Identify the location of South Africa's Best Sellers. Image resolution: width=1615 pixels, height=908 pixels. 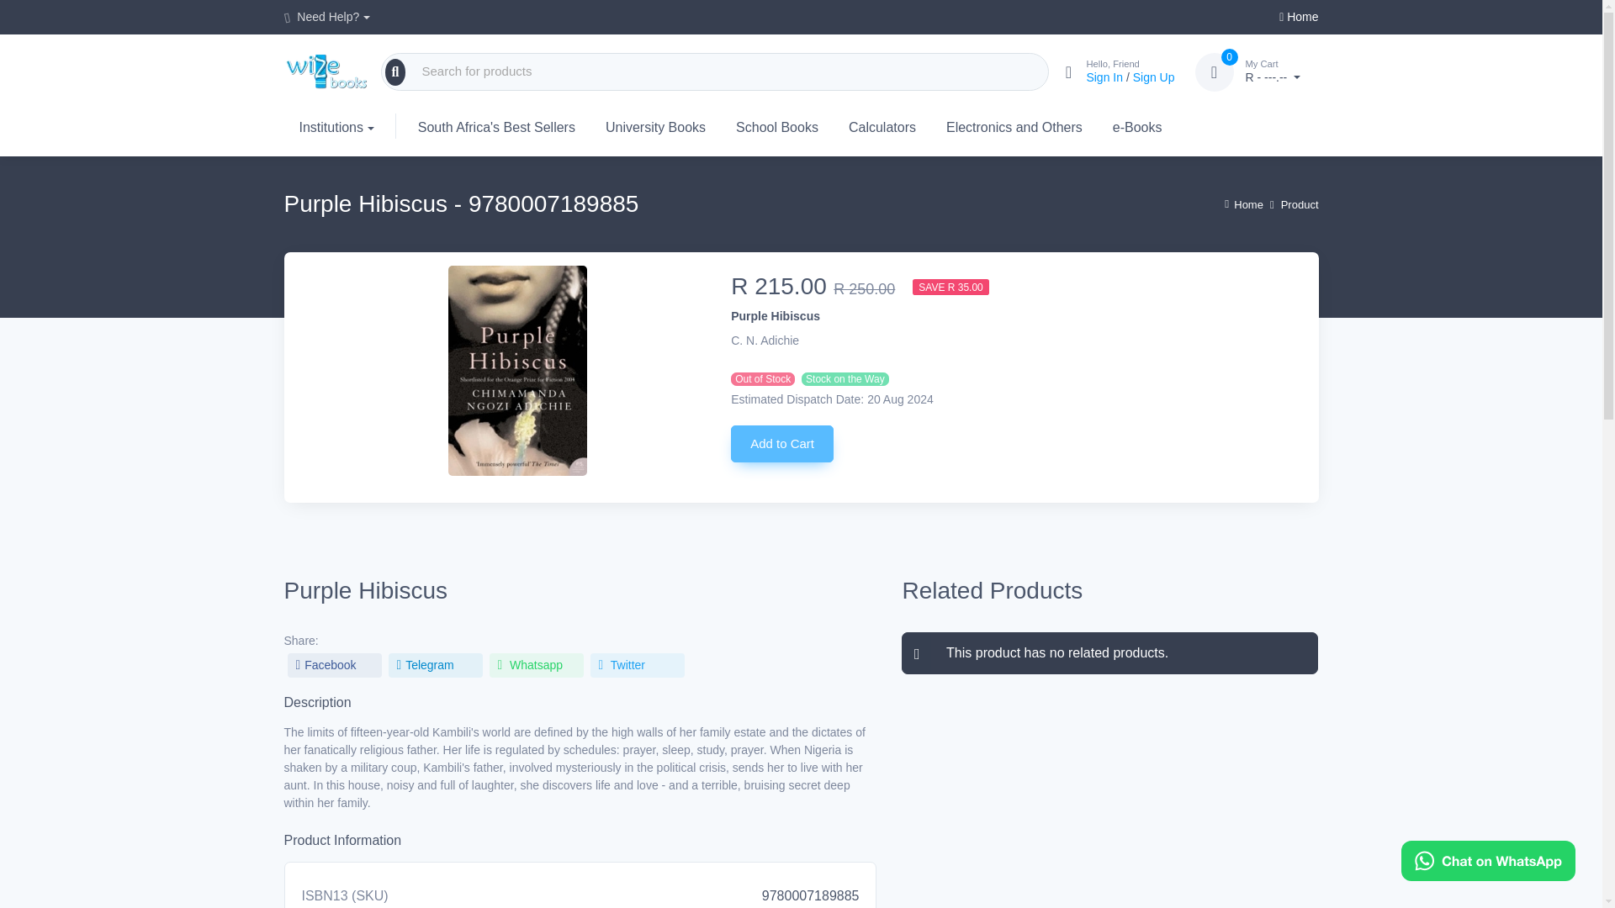
(496, 126).